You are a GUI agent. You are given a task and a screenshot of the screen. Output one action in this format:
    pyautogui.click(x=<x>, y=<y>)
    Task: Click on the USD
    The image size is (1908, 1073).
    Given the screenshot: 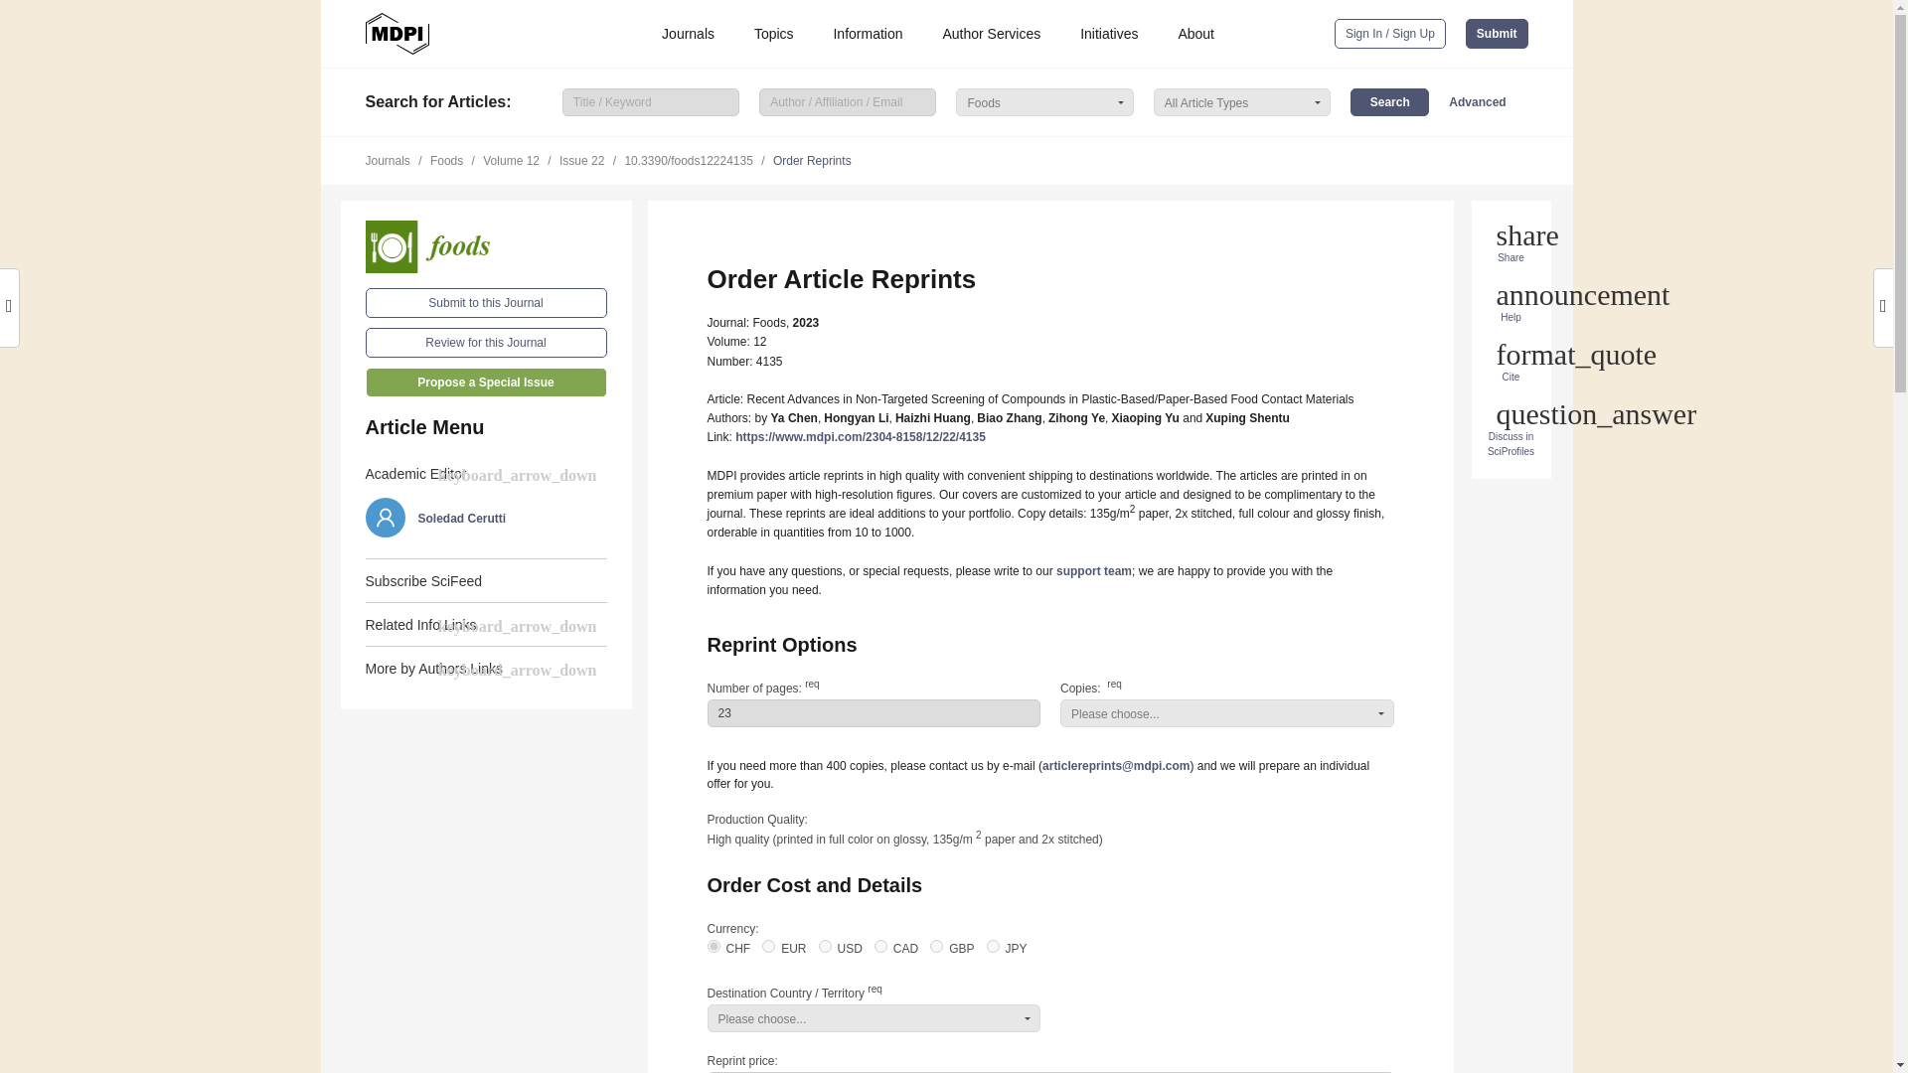 What is the action you would take?
    pyautogui.click(x=825, y=946)
    